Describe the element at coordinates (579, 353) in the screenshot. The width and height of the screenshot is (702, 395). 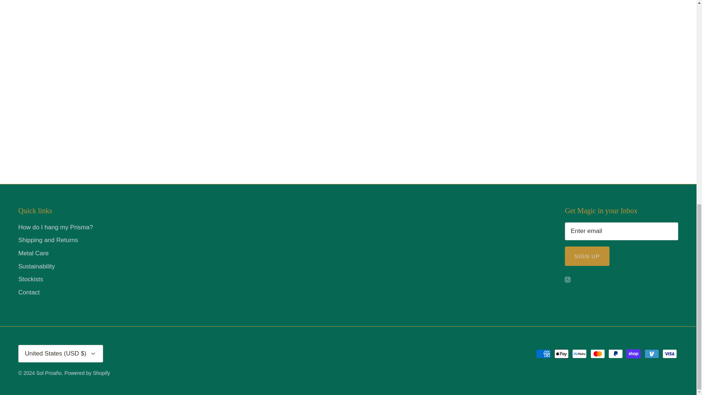
I see `Meta Pay` at that location.